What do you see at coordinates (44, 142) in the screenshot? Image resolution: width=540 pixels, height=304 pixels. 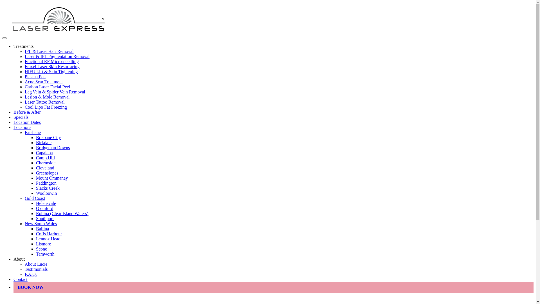 I see `Birkdale` at bounding box center [44, 142].